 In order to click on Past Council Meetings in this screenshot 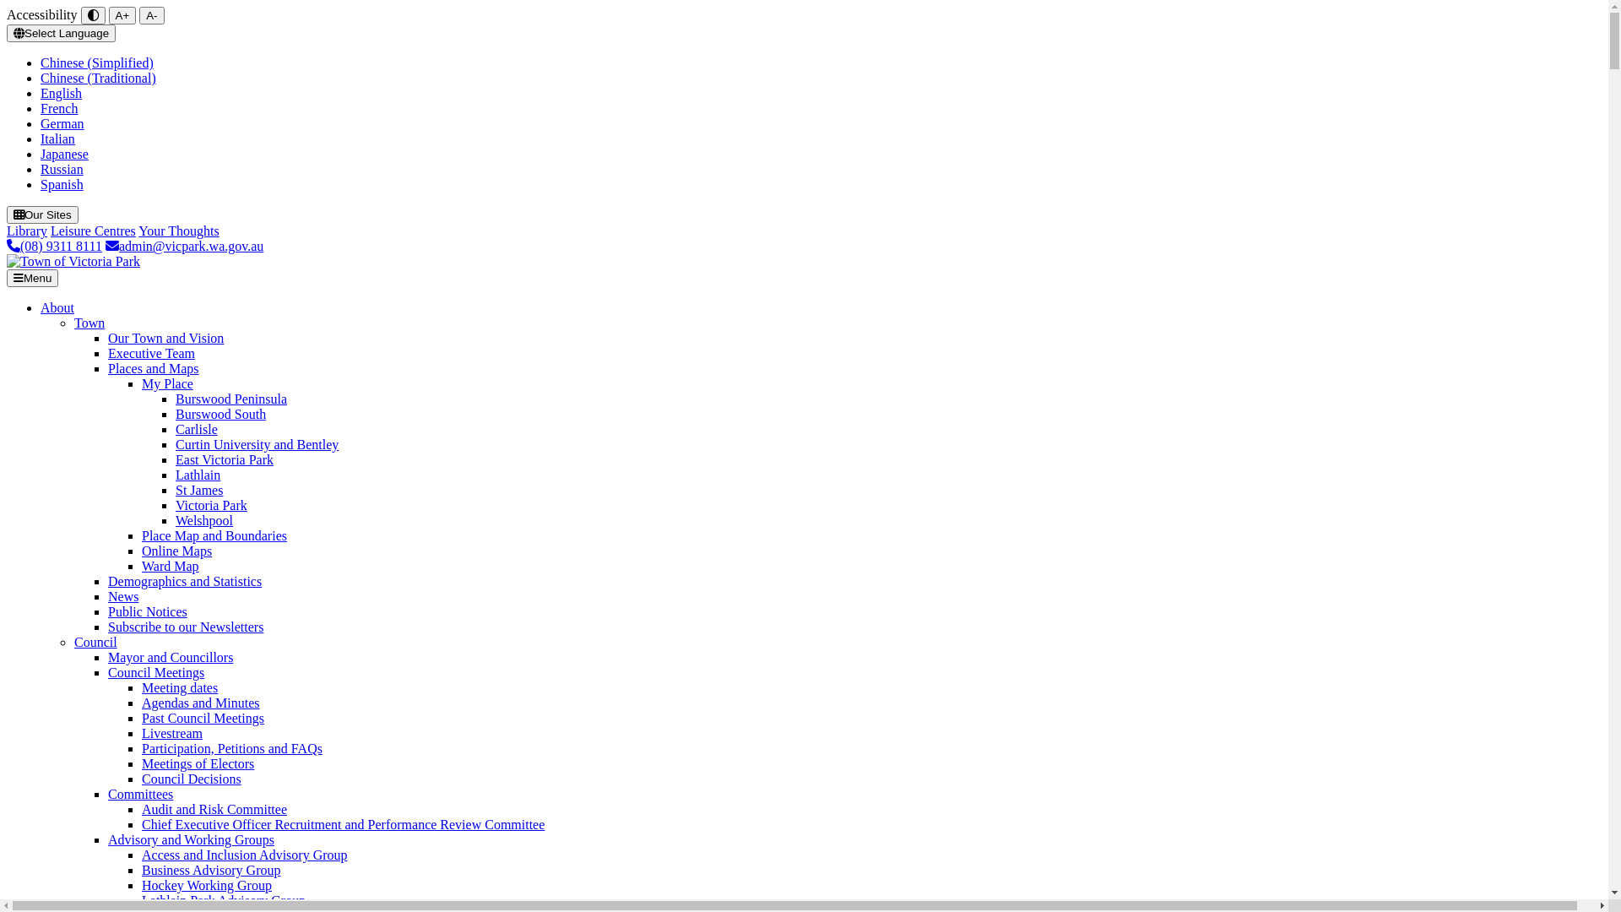, I will do `click(203, 718)`.